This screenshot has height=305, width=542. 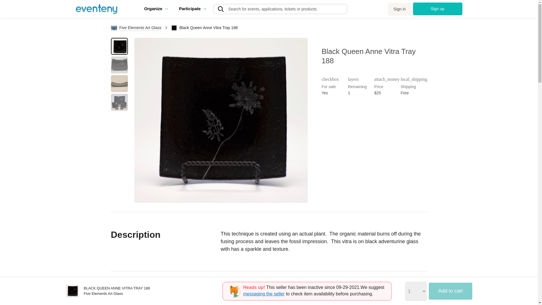 I want to click on Black Queen Anne Vitra Tray 188, so click(x=72, y=291).